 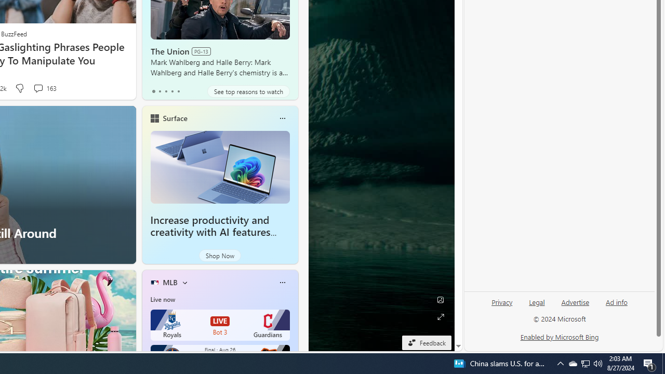 I want to click on Edit Background, so click(x=441, y=300).